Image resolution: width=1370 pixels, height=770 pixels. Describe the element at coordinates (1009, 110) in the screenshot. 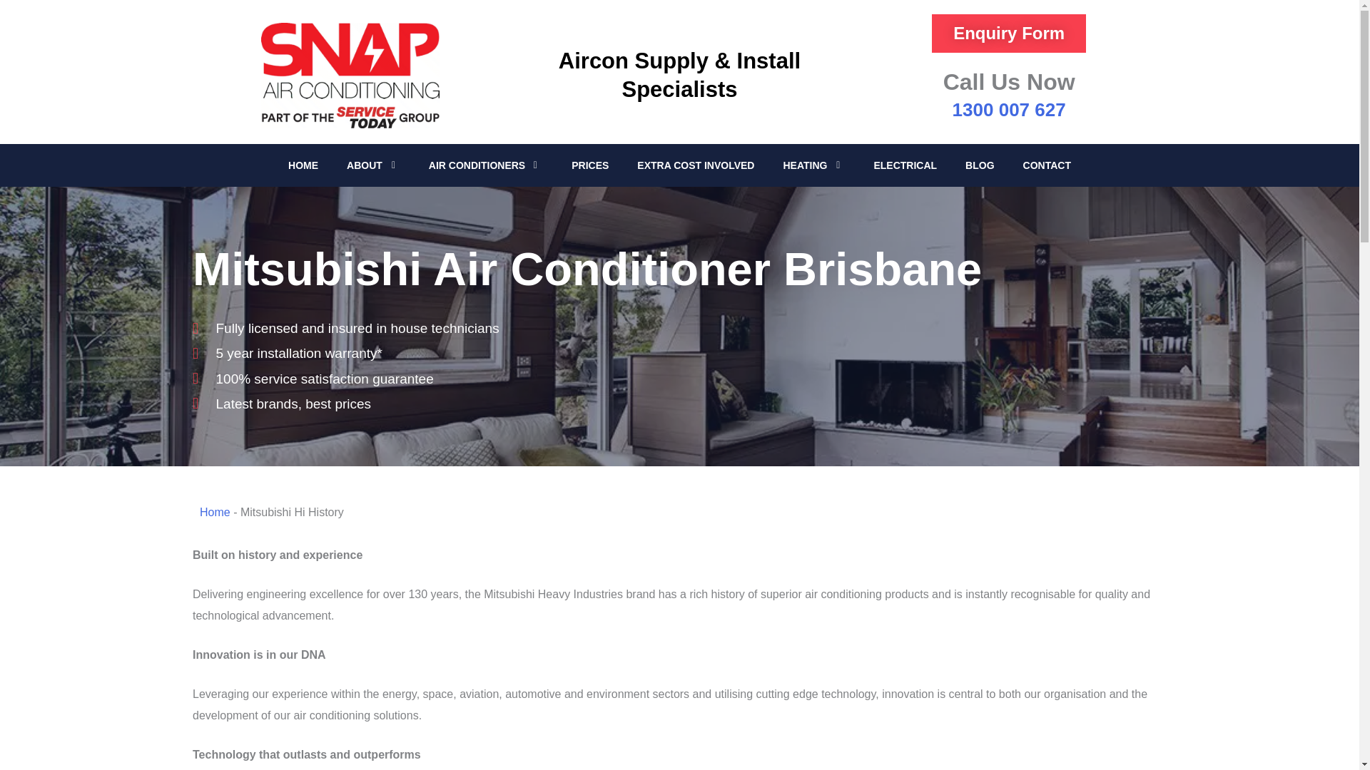

I see `1300 007 627` at that location.